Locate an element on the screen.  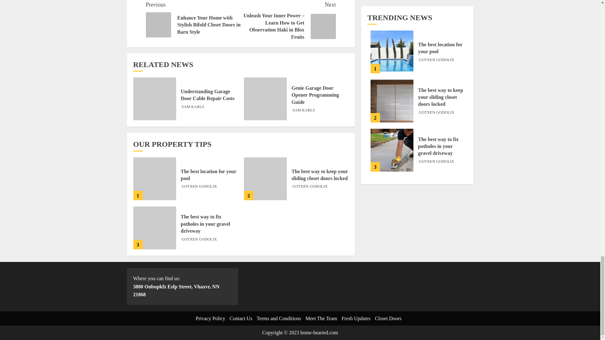
GOTXEN GODOLIX is located at coordinates (199, 186).